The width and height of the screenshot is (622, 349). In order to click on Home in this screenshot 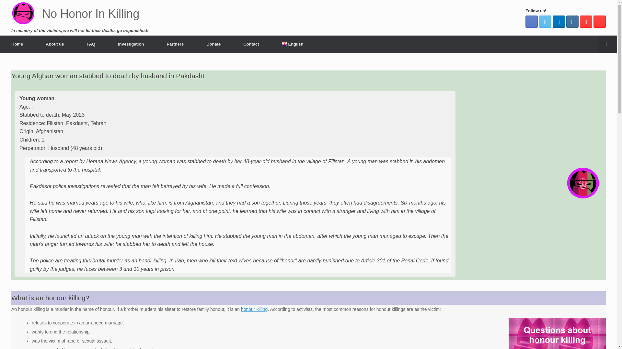, I will do `click(17, 44)`.